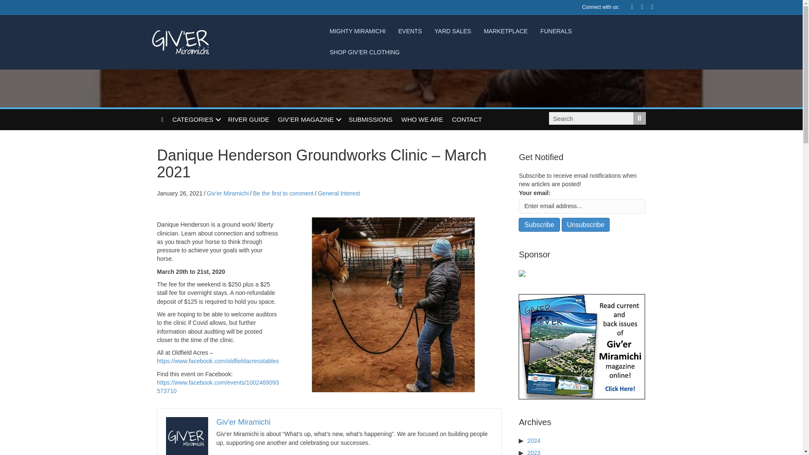 The image size is (809, 455). Describe the element at coordinates (539, 225) in the screenshot. I see `Subscribe` at that location.